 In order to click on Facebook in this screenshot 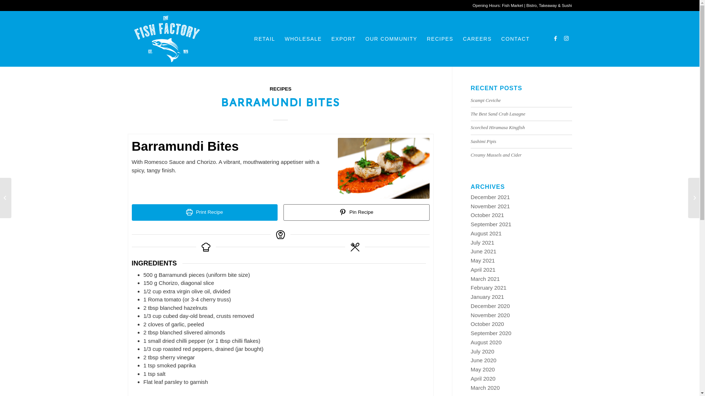, I will do `click(556, 38)`.